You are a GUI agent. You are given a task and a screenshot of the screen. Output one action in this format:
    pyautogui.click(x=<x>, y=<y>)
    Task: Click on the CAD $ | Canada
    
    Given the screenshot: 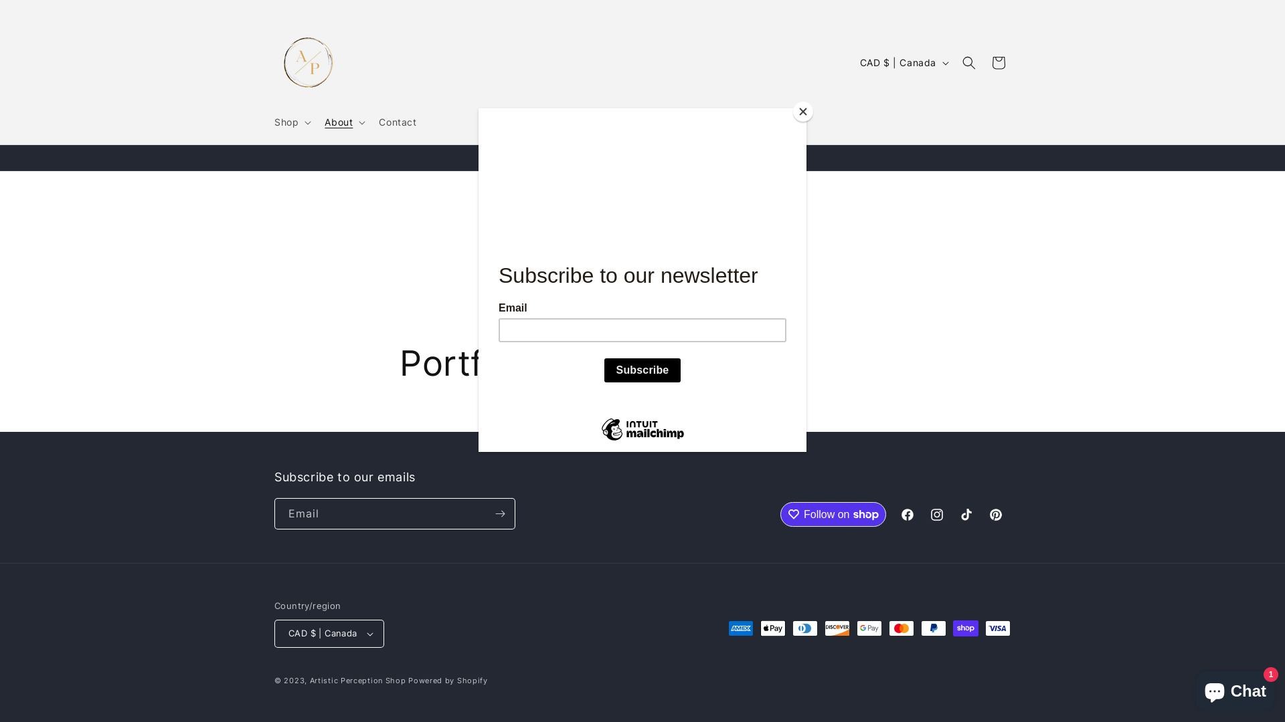 What is the action you would take?
    pyautogui.click(x=904, y=62)
    